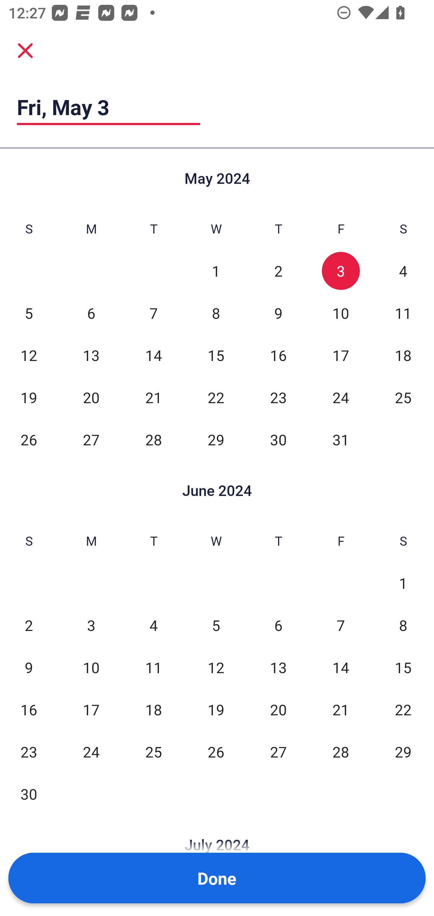 The width and height of the screenshot is (434, 916). I want to click on 10 Mon, Jun 10, Not Selected, so click(91, 668).